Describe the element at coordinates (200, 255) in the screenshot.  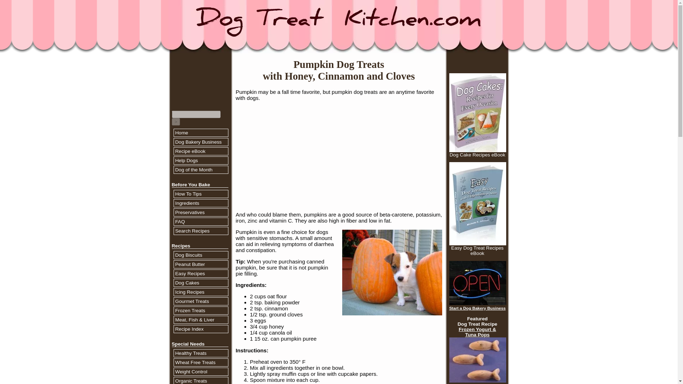
I see `Dog Biscuits` at that location.